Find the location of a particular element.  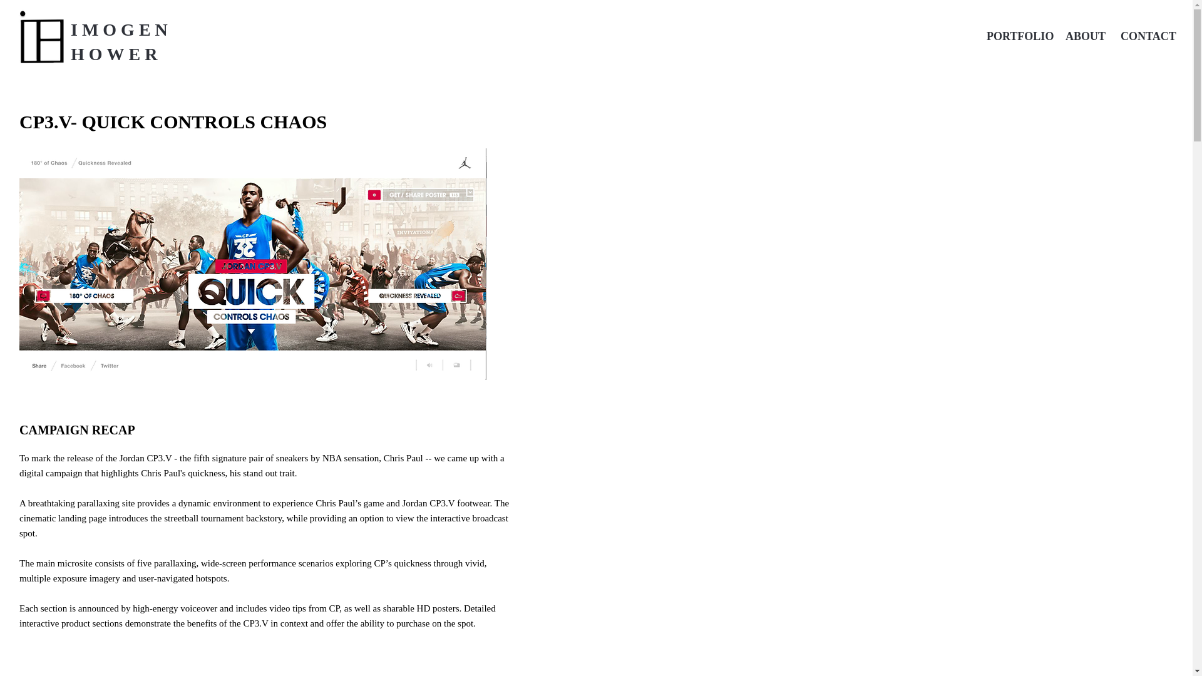

ABOUT is located at coordinates (1083, 36).